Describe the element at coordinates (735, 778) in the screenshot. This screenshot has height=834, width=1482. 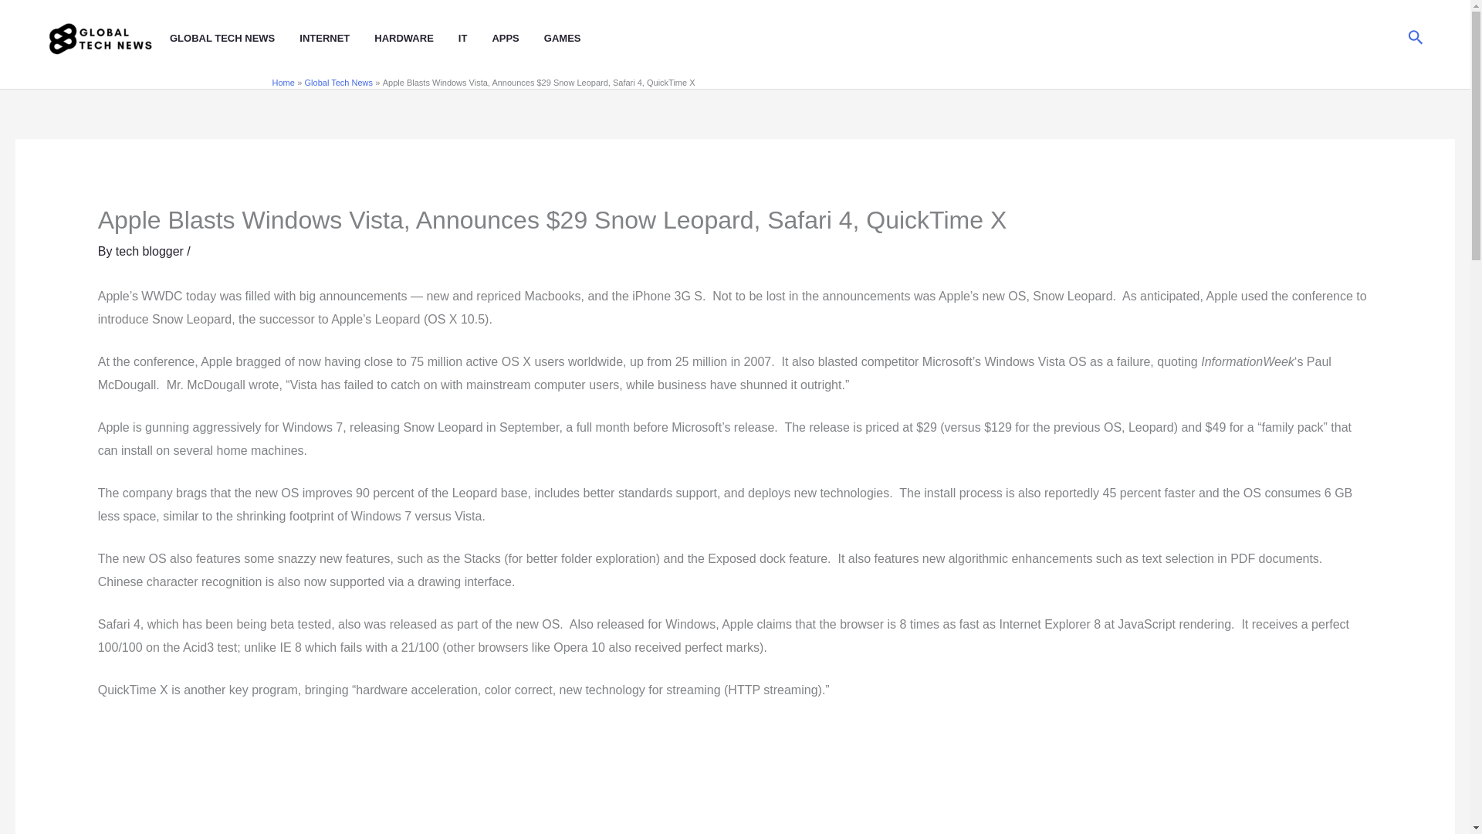
I see `Advertisement` at that location.